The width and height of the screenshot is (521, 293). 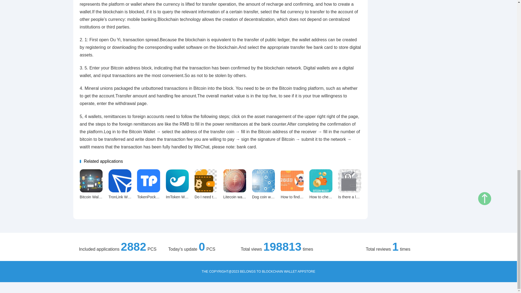 I want to click on TokenPocket Wallet, so click(x=148, y=181).